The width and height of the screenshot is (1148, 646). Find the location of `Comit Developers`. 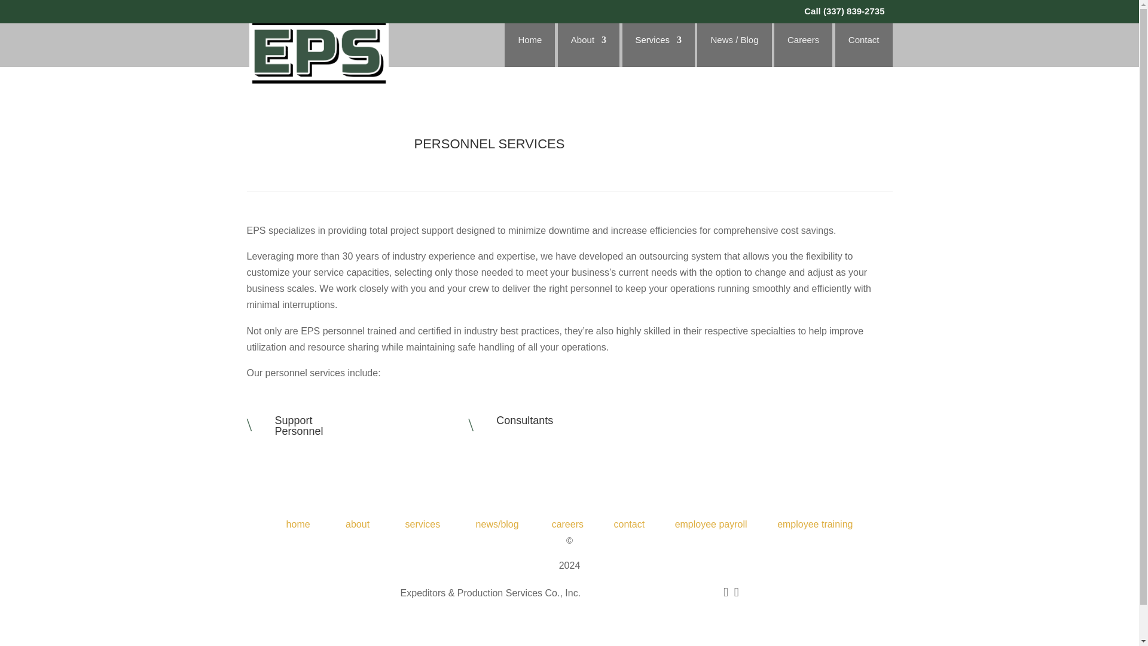

Comit Developers is located at coordinates (588, 51).